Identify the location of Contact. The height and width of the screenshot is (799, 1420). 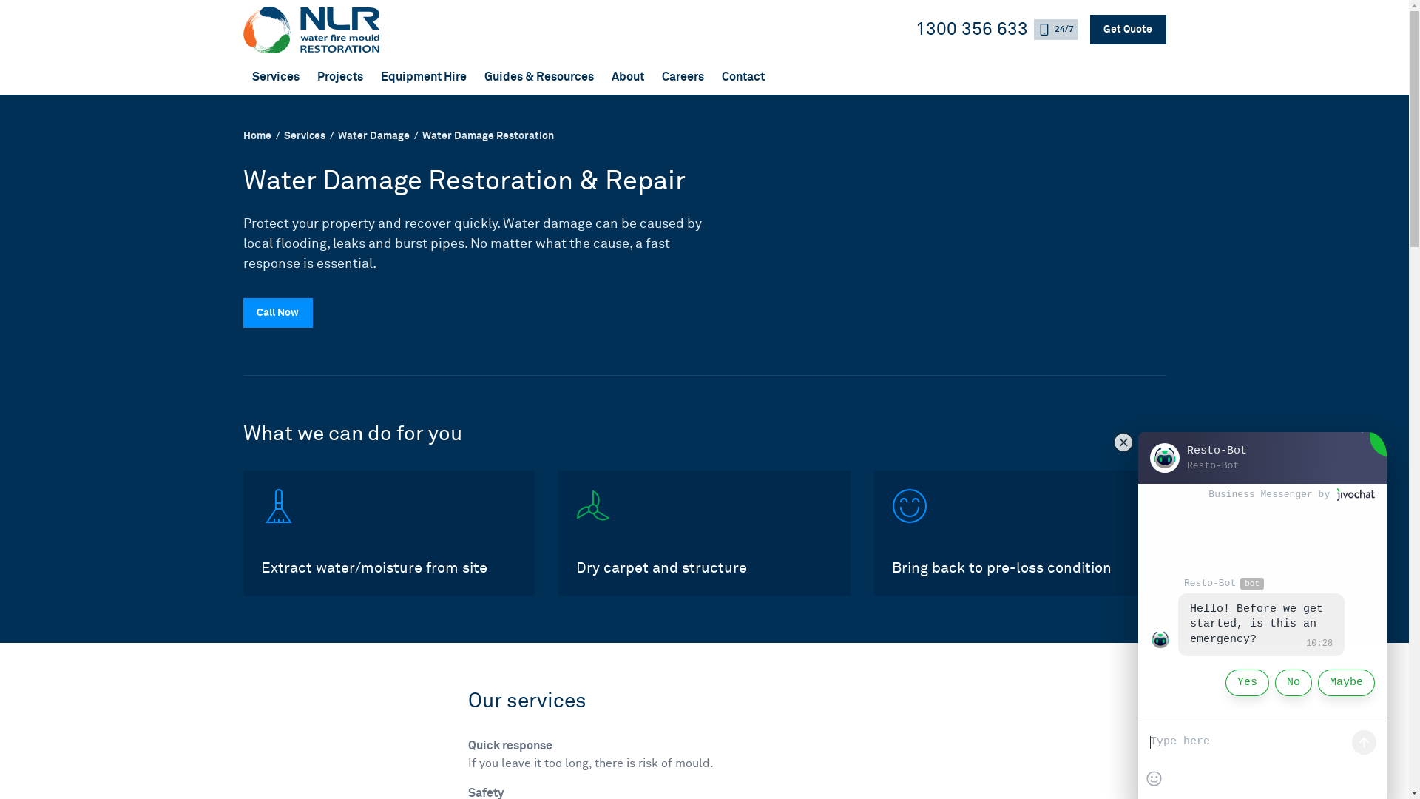
(743, 77).